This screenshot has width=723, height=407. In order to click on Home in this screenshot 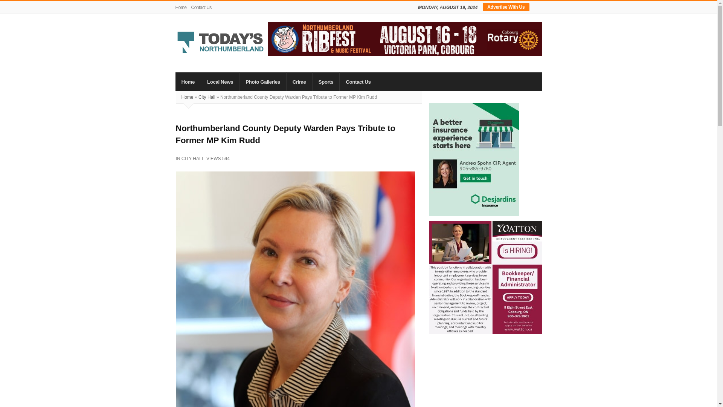, I will do `click(182, 8)`.